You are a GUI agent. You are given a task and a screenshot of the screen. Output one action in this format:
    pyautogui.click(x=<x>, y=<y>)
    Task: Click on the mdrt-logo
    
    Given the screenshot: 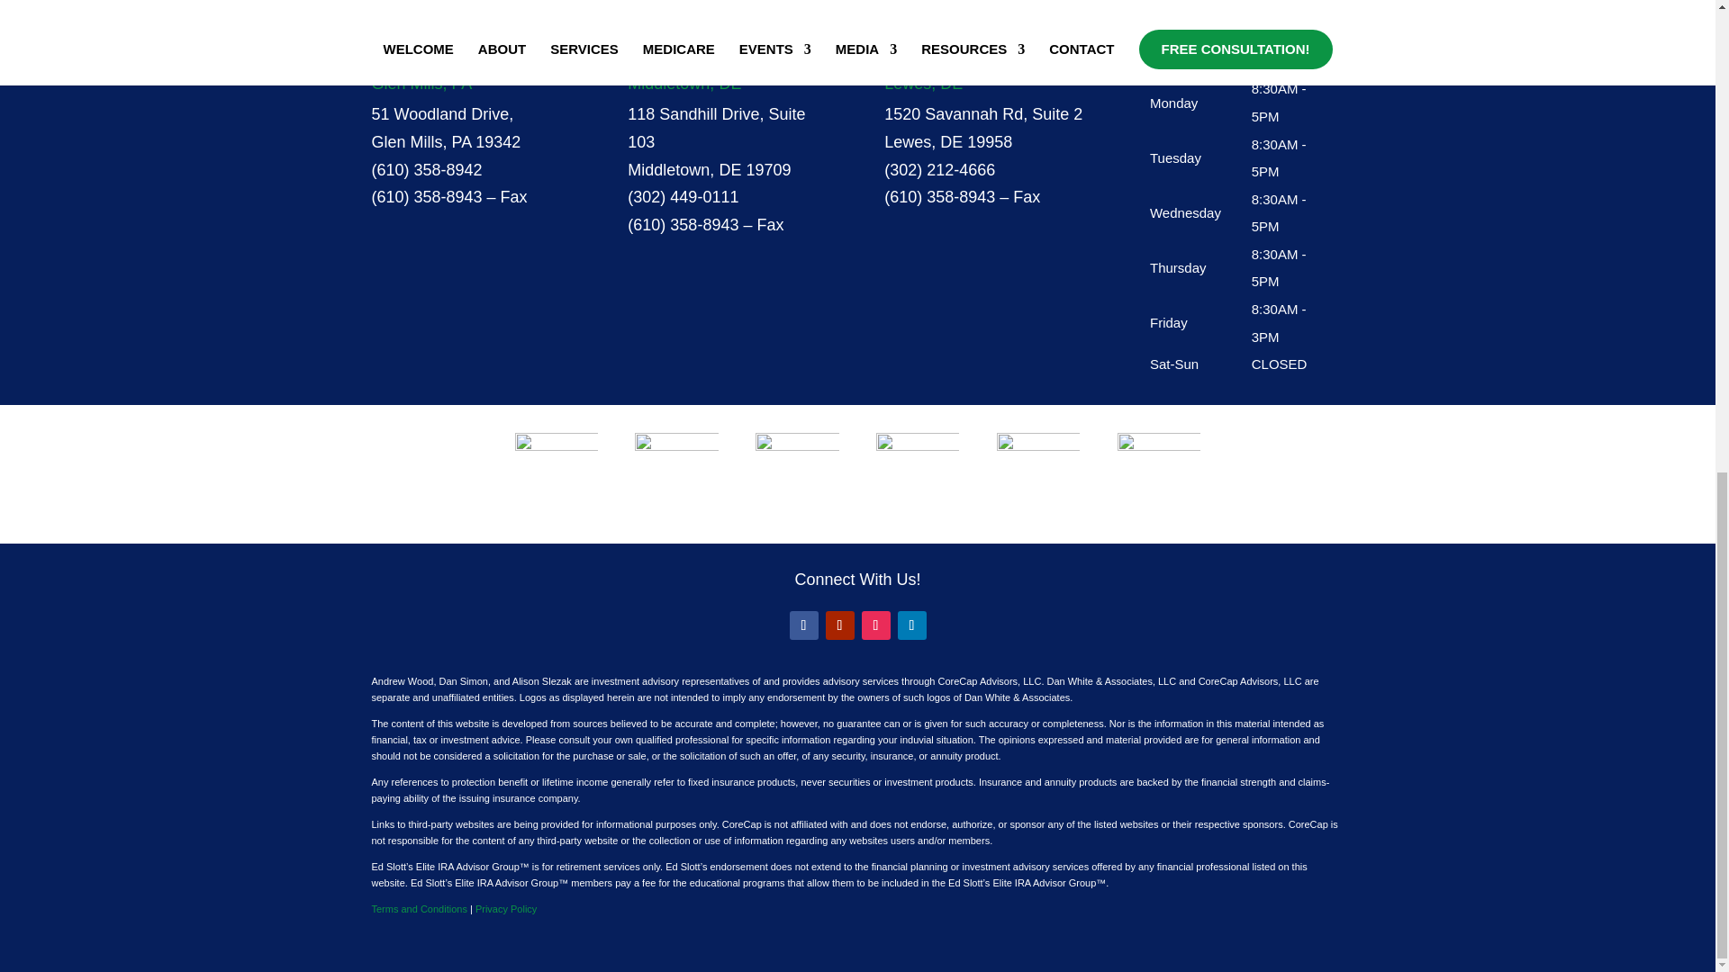 What is the action you would take?
    pyautogui.click(x=557, y=472)
    